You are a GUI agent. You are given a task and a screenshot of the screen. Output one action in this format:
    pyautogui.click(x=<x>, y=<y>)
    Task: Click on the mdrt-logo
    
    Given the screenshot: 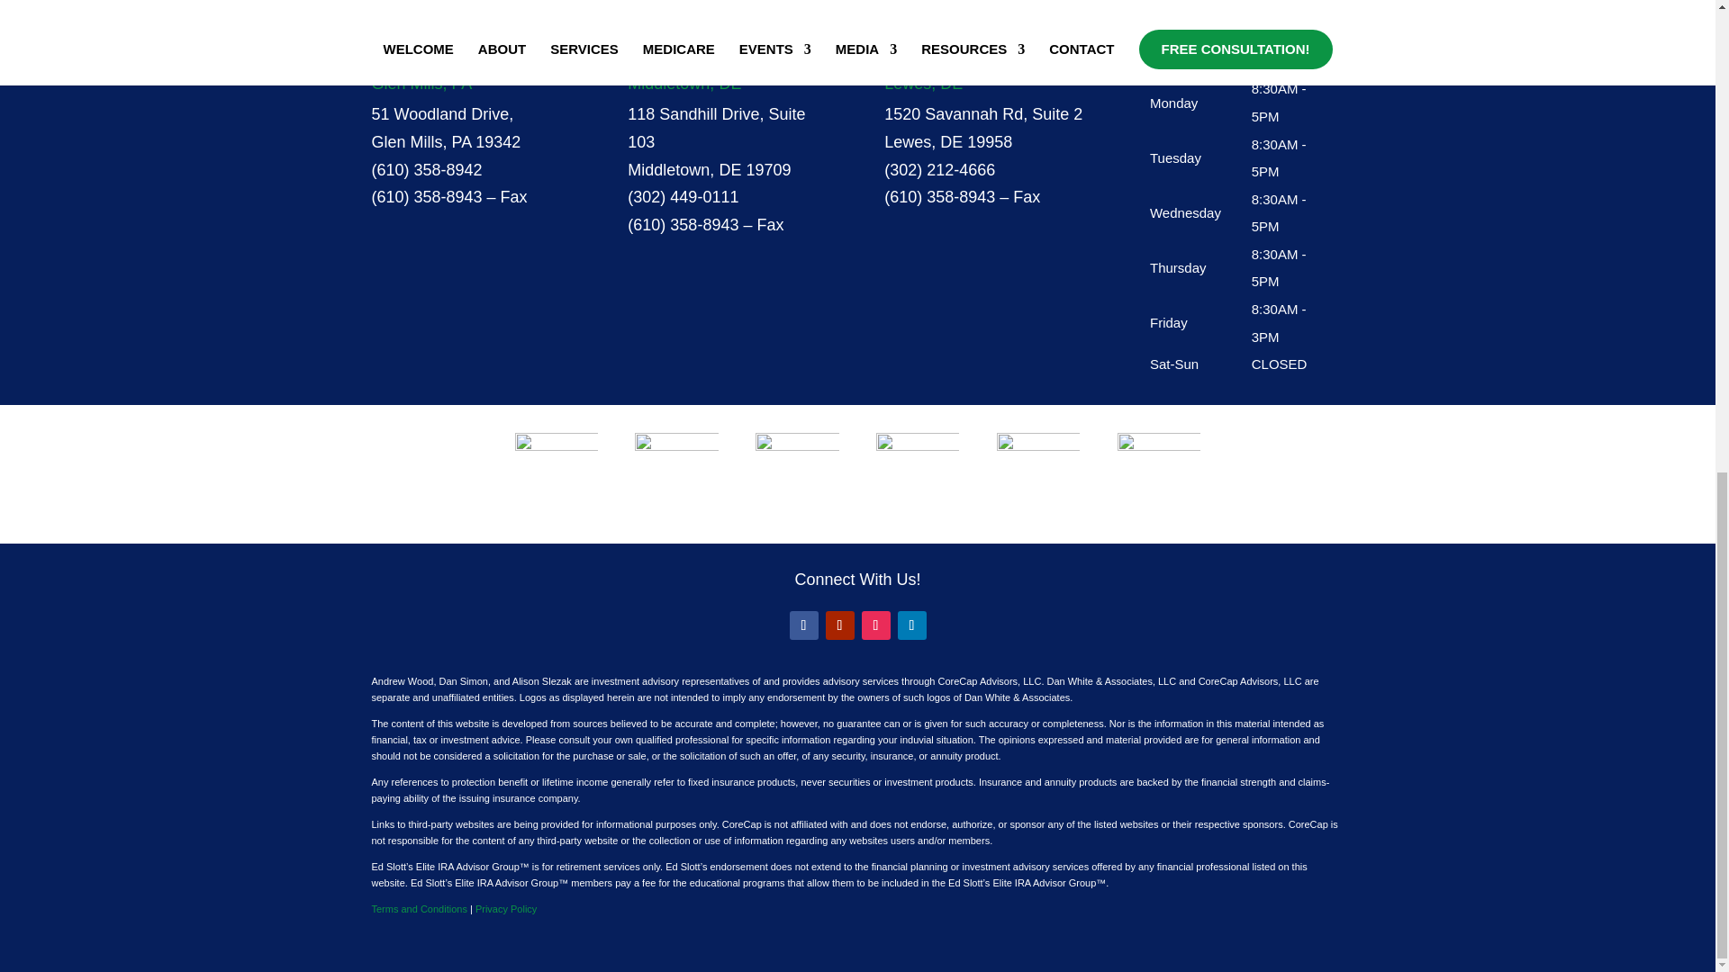 What is the action you would take?
    pyautogui.click(x=557, y=472)
    